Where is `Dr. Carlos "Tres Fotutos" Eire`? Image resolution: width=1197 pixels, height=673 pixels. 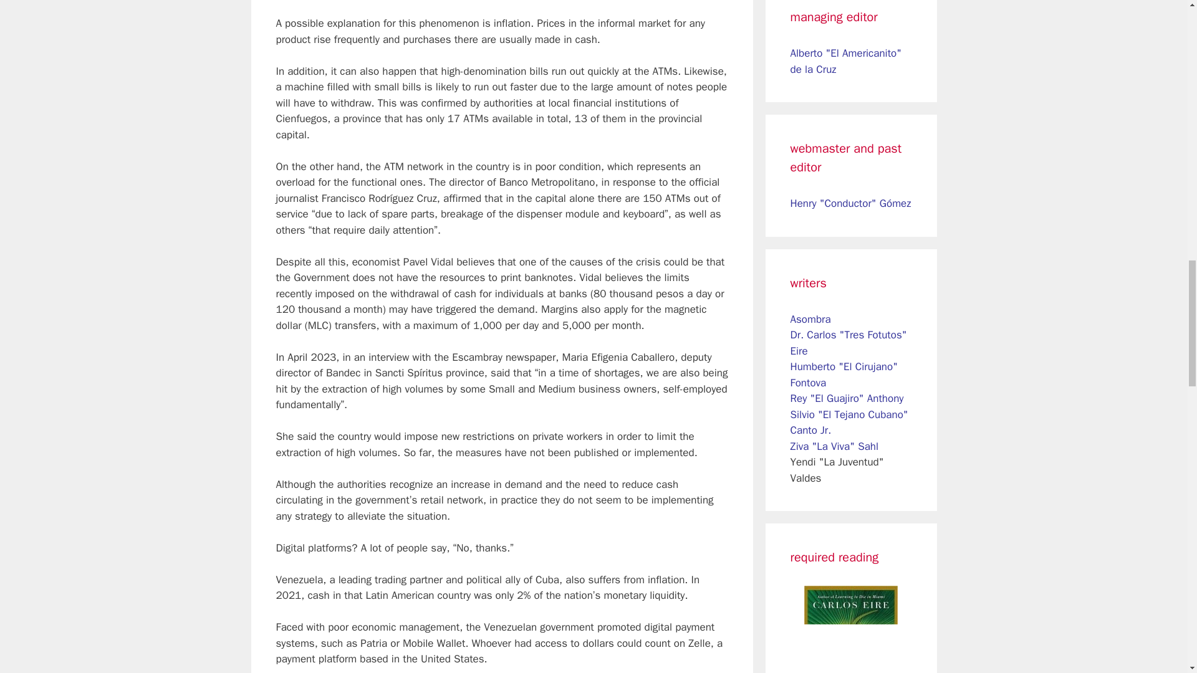
Dr. Carlos "Tres Fotutos" Eire is located at coordinates (848, 343).